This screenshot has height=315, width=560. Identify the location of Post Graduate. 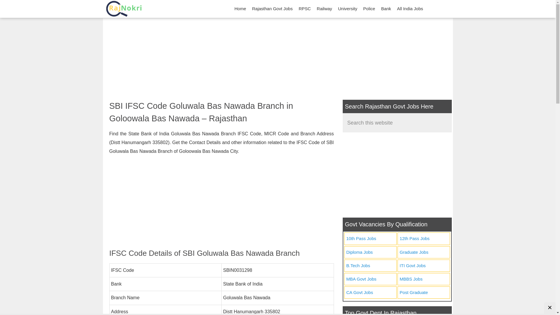
(423, 292).